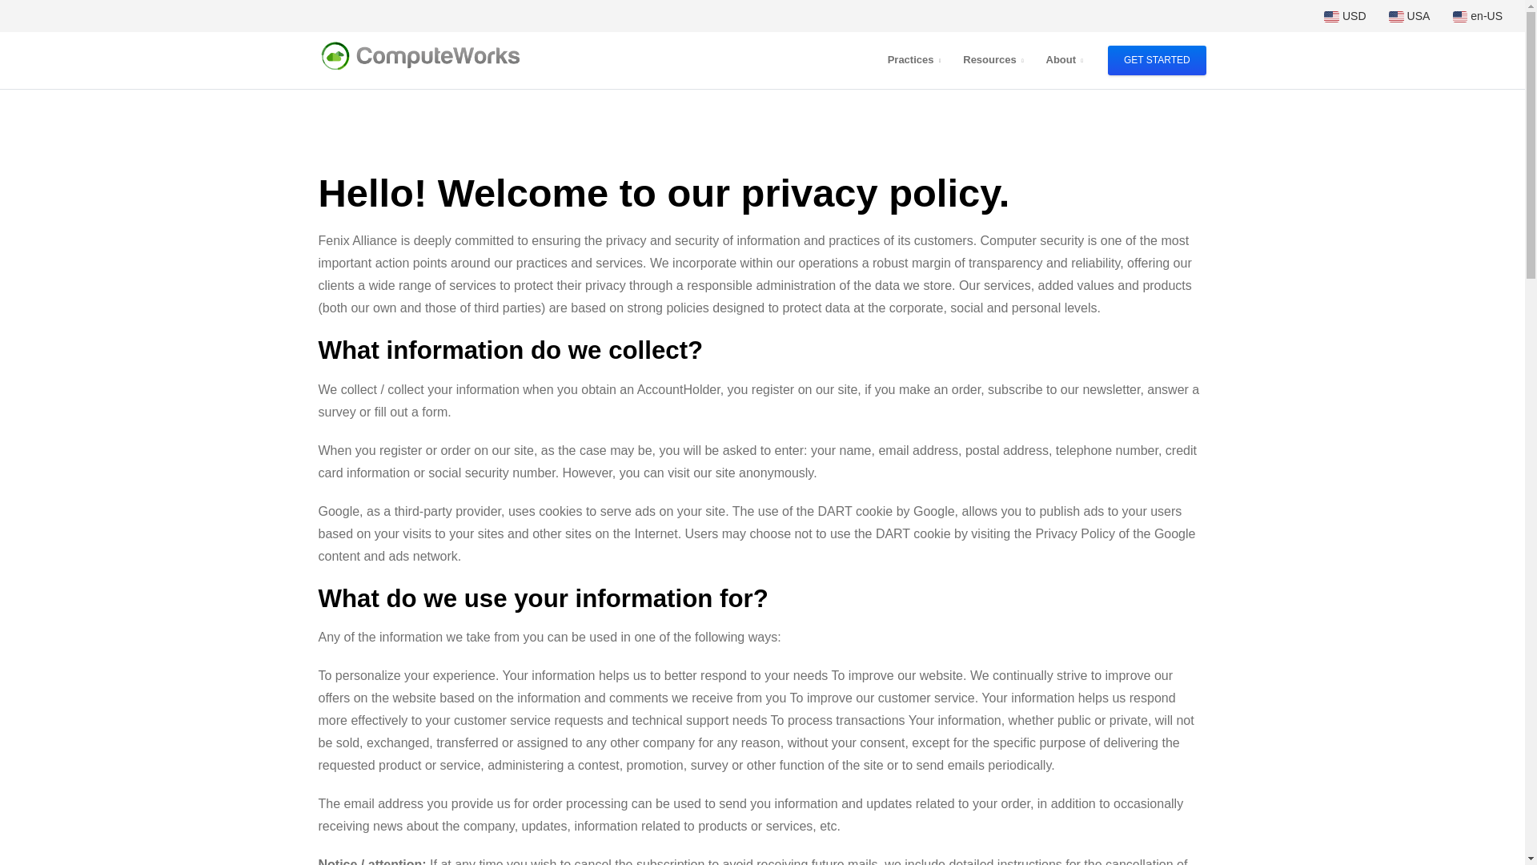  Describe the element at coordinates (1478, 16) in the screenshot. I see `en-US` at that location.